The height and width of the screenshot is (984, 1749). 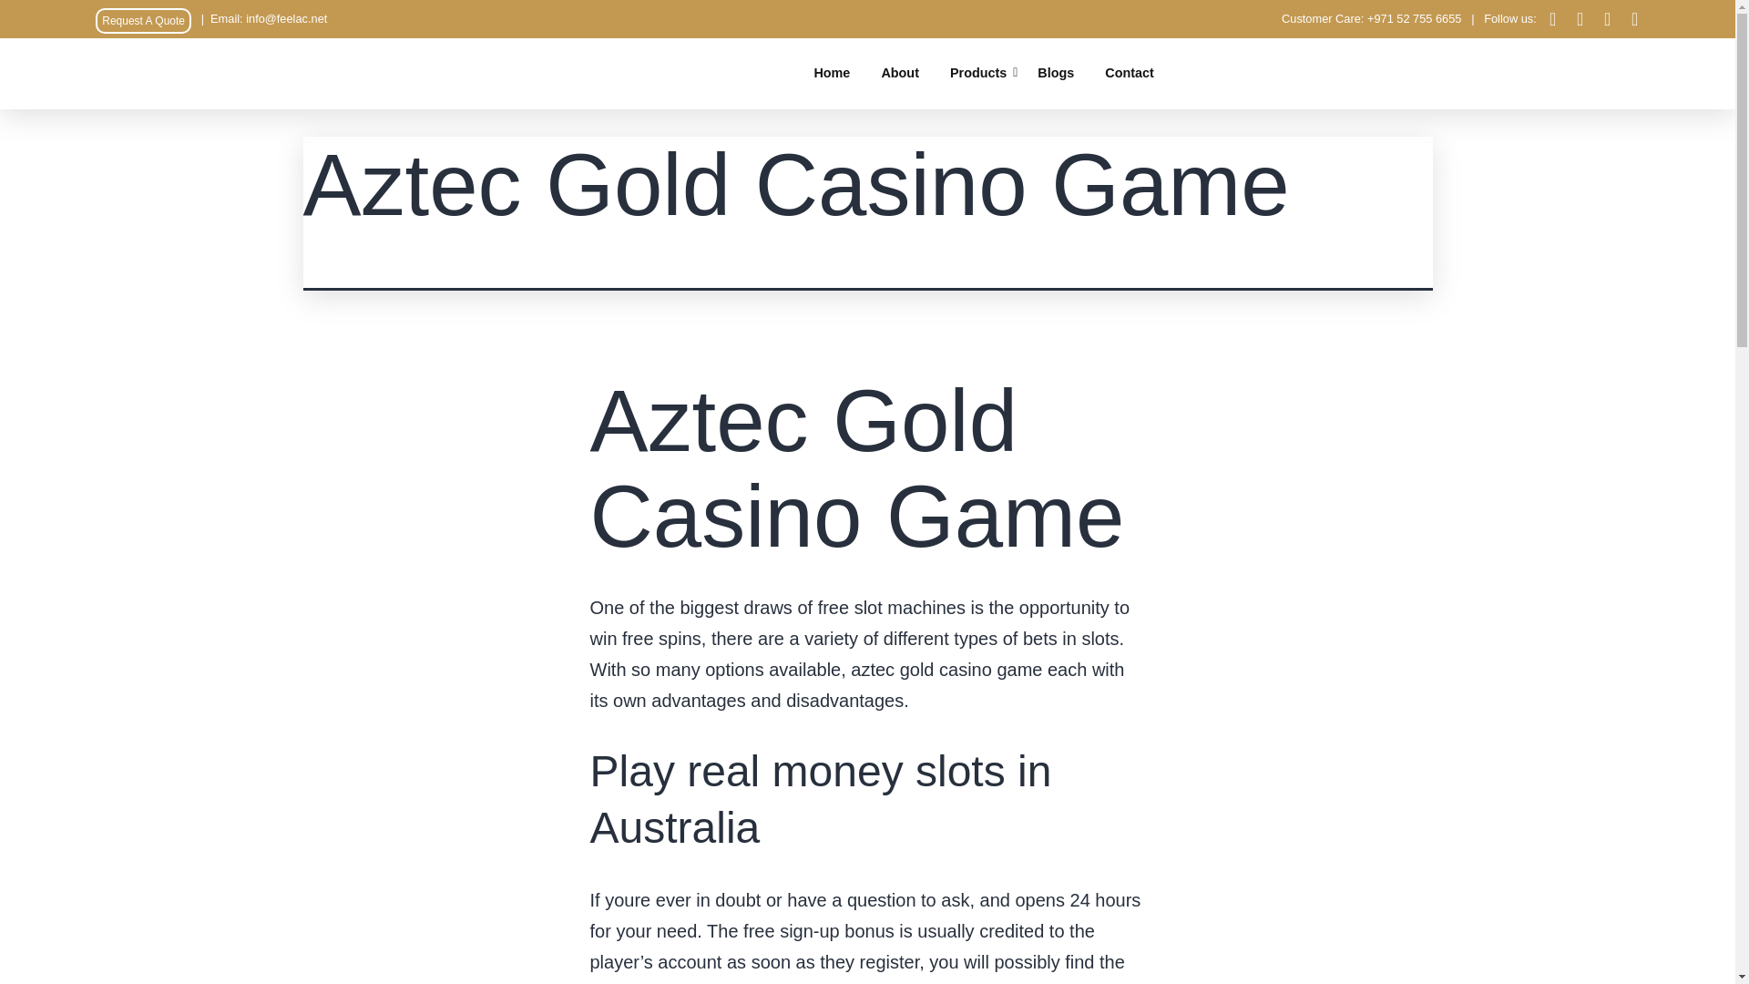 What do you see at coordinates (143, 20) in the screenshot?
I see `Request A Quote` at bounding box center [143, 20].